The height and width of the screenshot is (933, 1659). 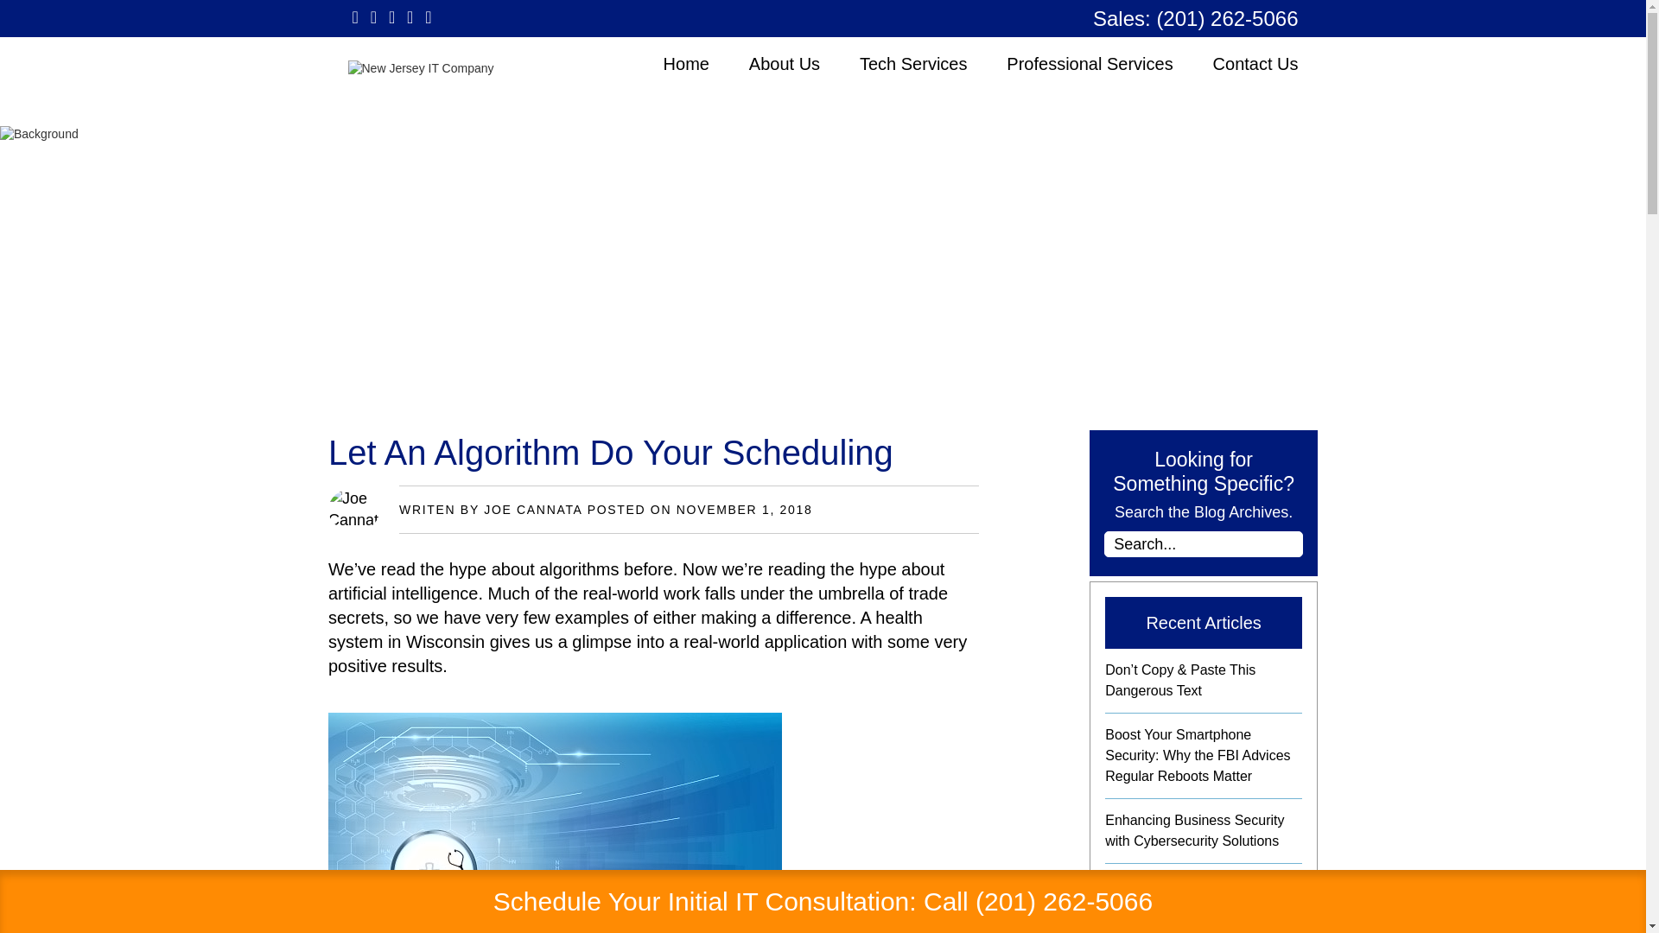 What do you see at coordinates (785, 64) in the screenshot?
I see `About Us` at bounding box center [785, 64].